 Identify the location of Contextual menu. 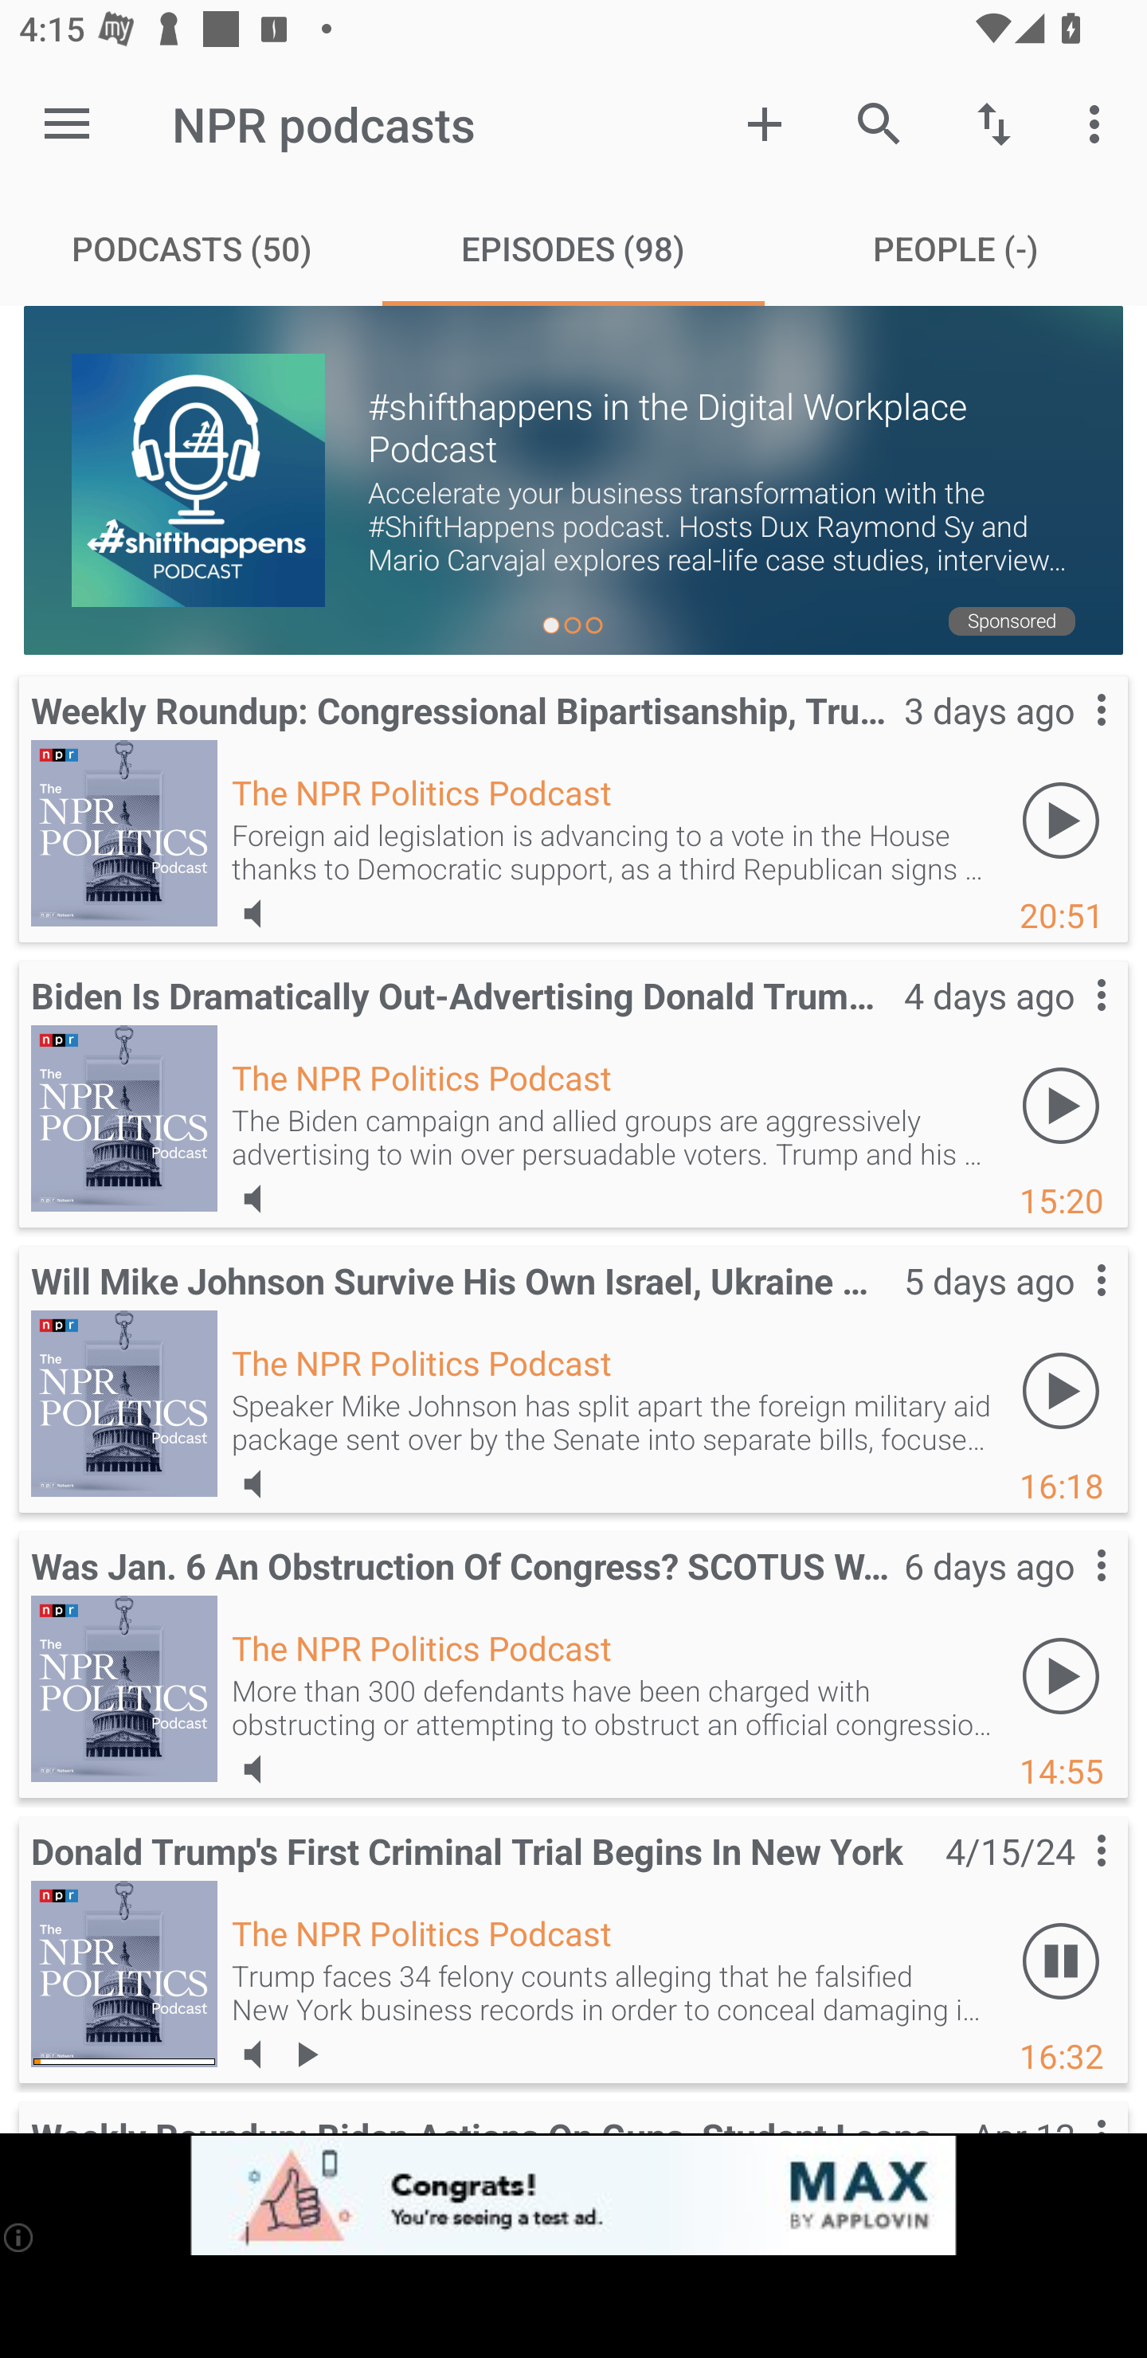
(1071, 1306).